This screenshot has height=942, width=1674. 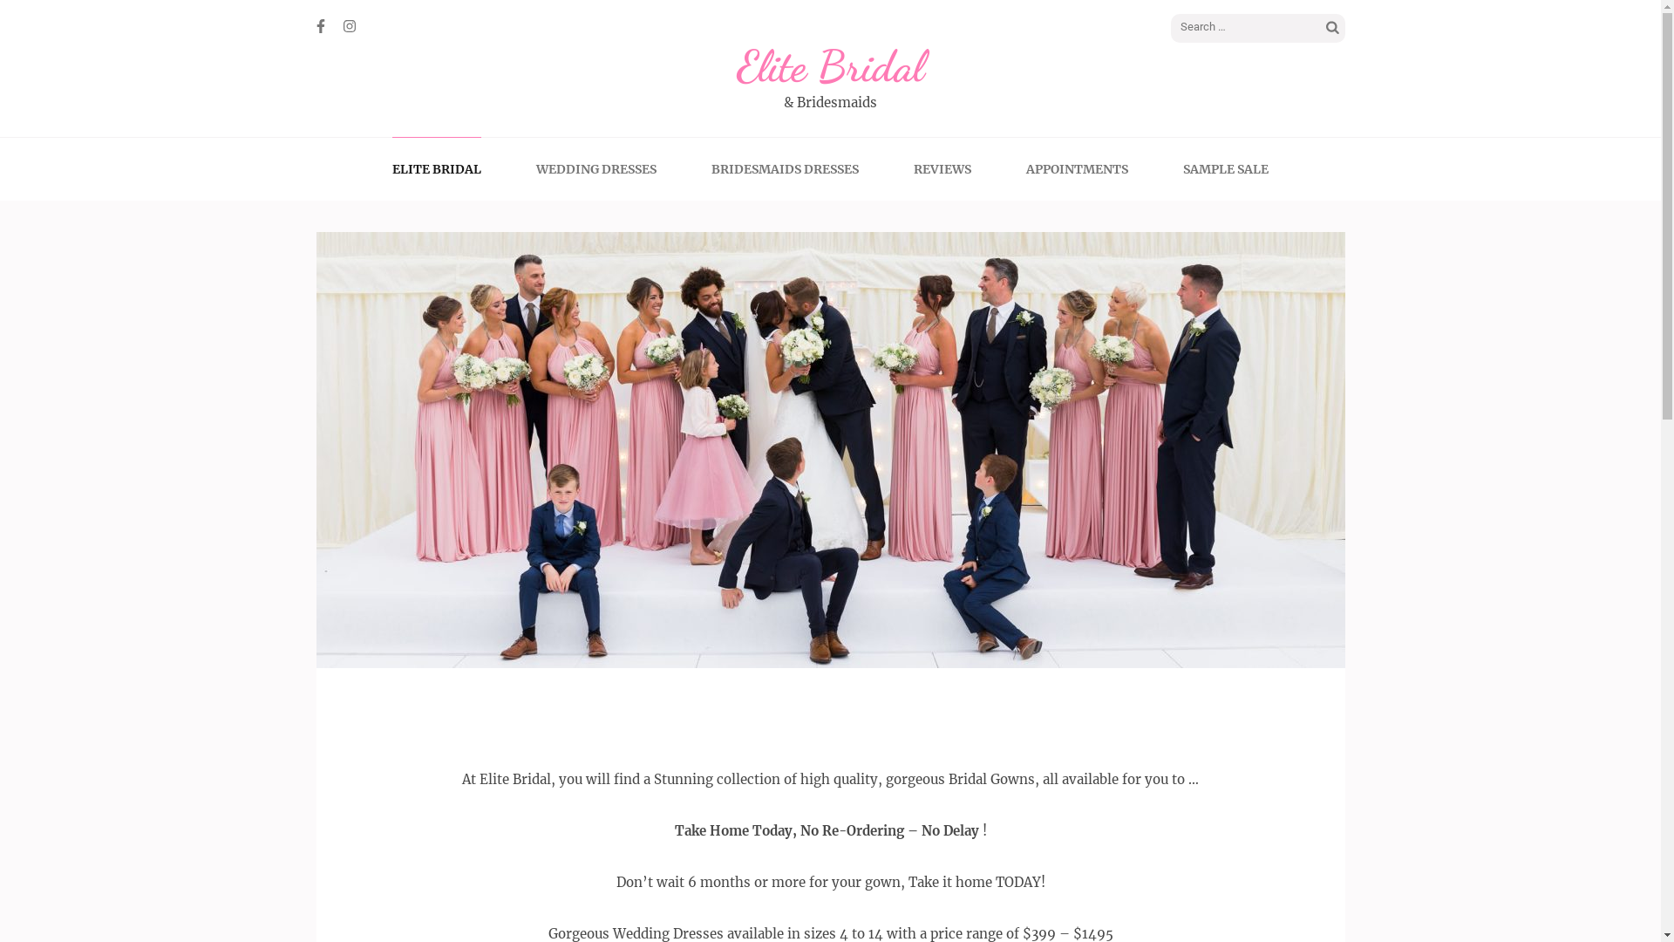 What do you see at coordinates (830, 66) in the screenshot?
I see `Elite Bridal` at bounding box center [830, 66].